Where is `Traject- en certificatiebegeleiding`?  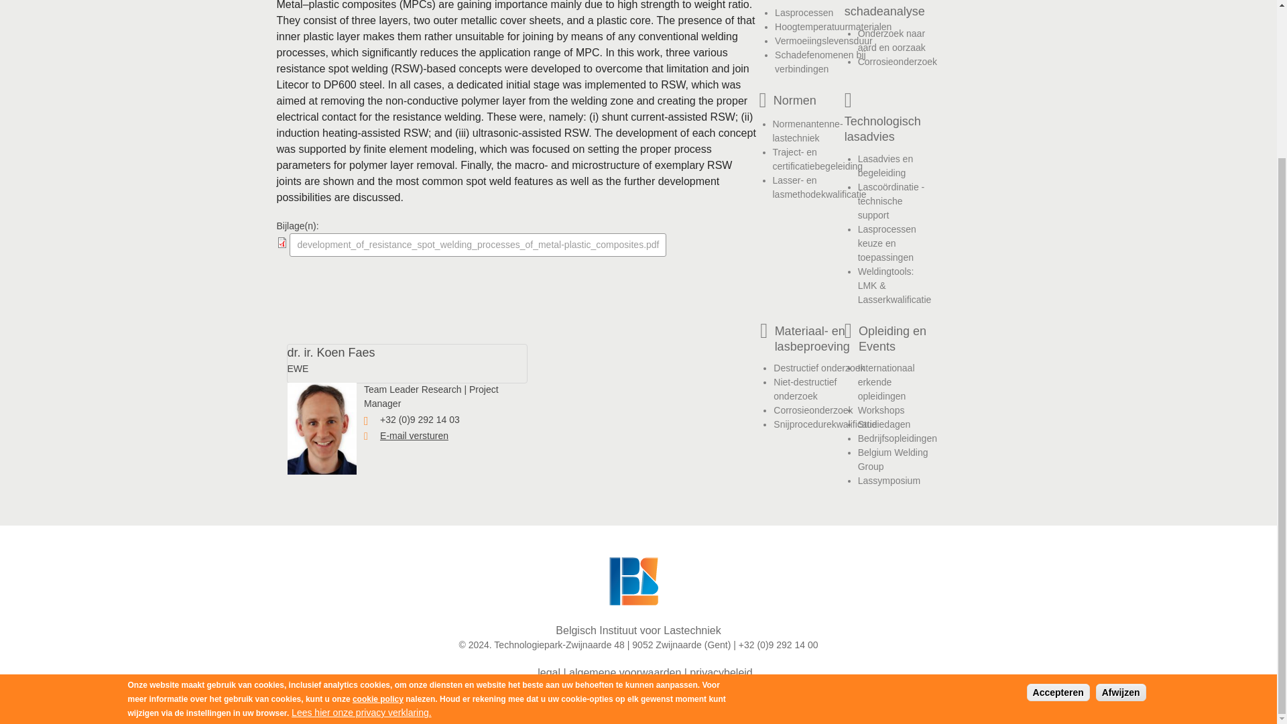 Traject- en certificatiebegeleiding is located at coordinates (817, 159).